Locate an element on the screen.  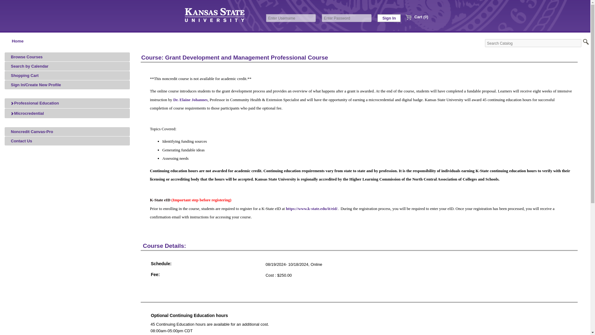
Enter Password is located at coordinates (346, 18).